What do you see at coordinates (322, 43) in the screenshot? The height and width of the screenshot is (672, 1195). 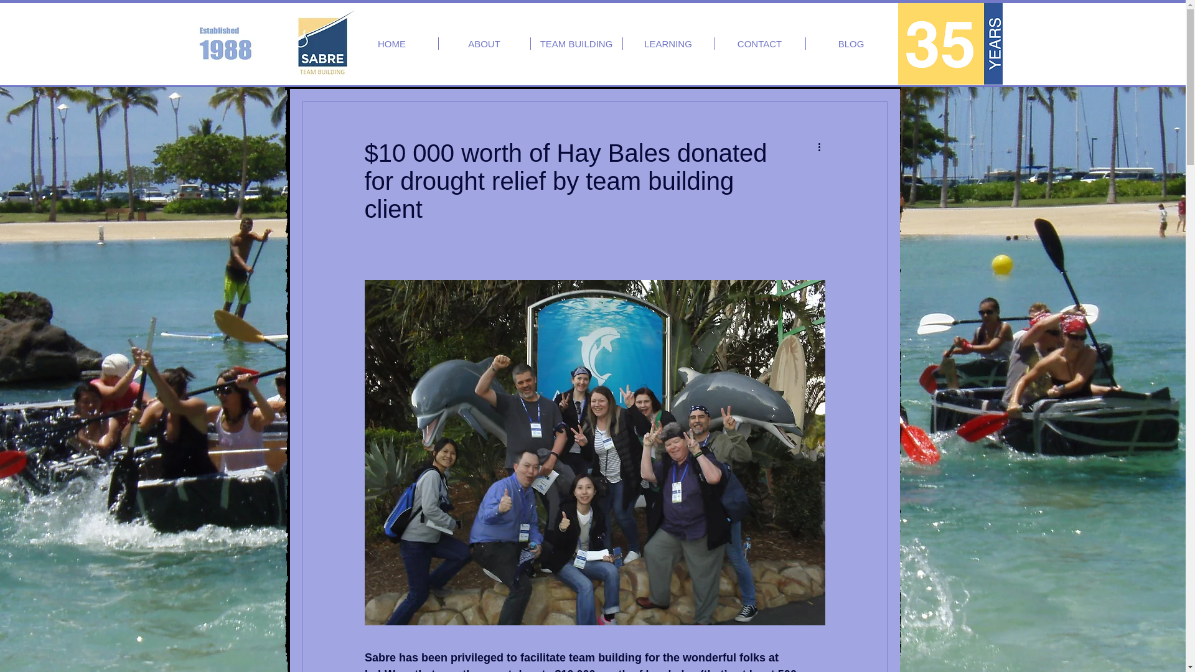 I see `Team Building by Sabre Corporate Developmen` at bounding box center [322, 43].